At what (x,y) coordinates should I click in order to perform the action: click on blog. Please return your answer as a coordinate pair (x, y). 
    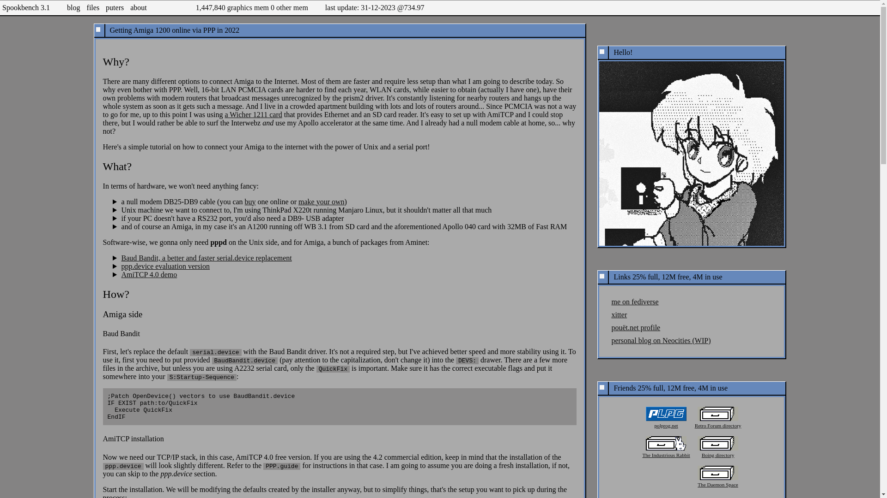
    Looking at the image, I should click on (73, 7).